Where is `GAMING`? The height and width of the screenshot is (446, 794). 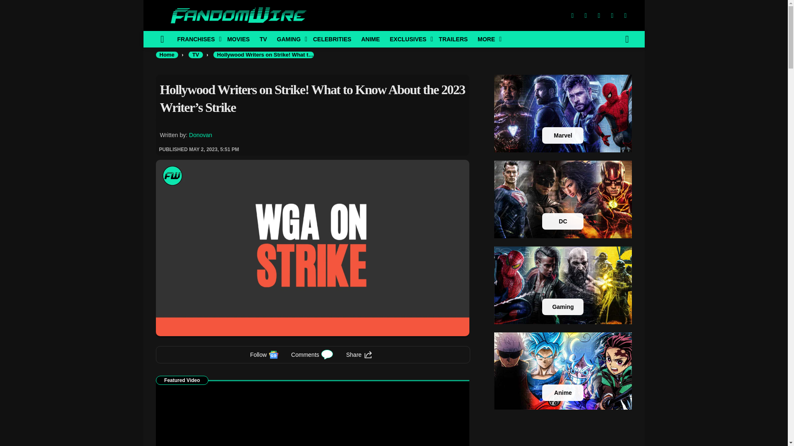
GAMING is located at coordinates (290, 39).